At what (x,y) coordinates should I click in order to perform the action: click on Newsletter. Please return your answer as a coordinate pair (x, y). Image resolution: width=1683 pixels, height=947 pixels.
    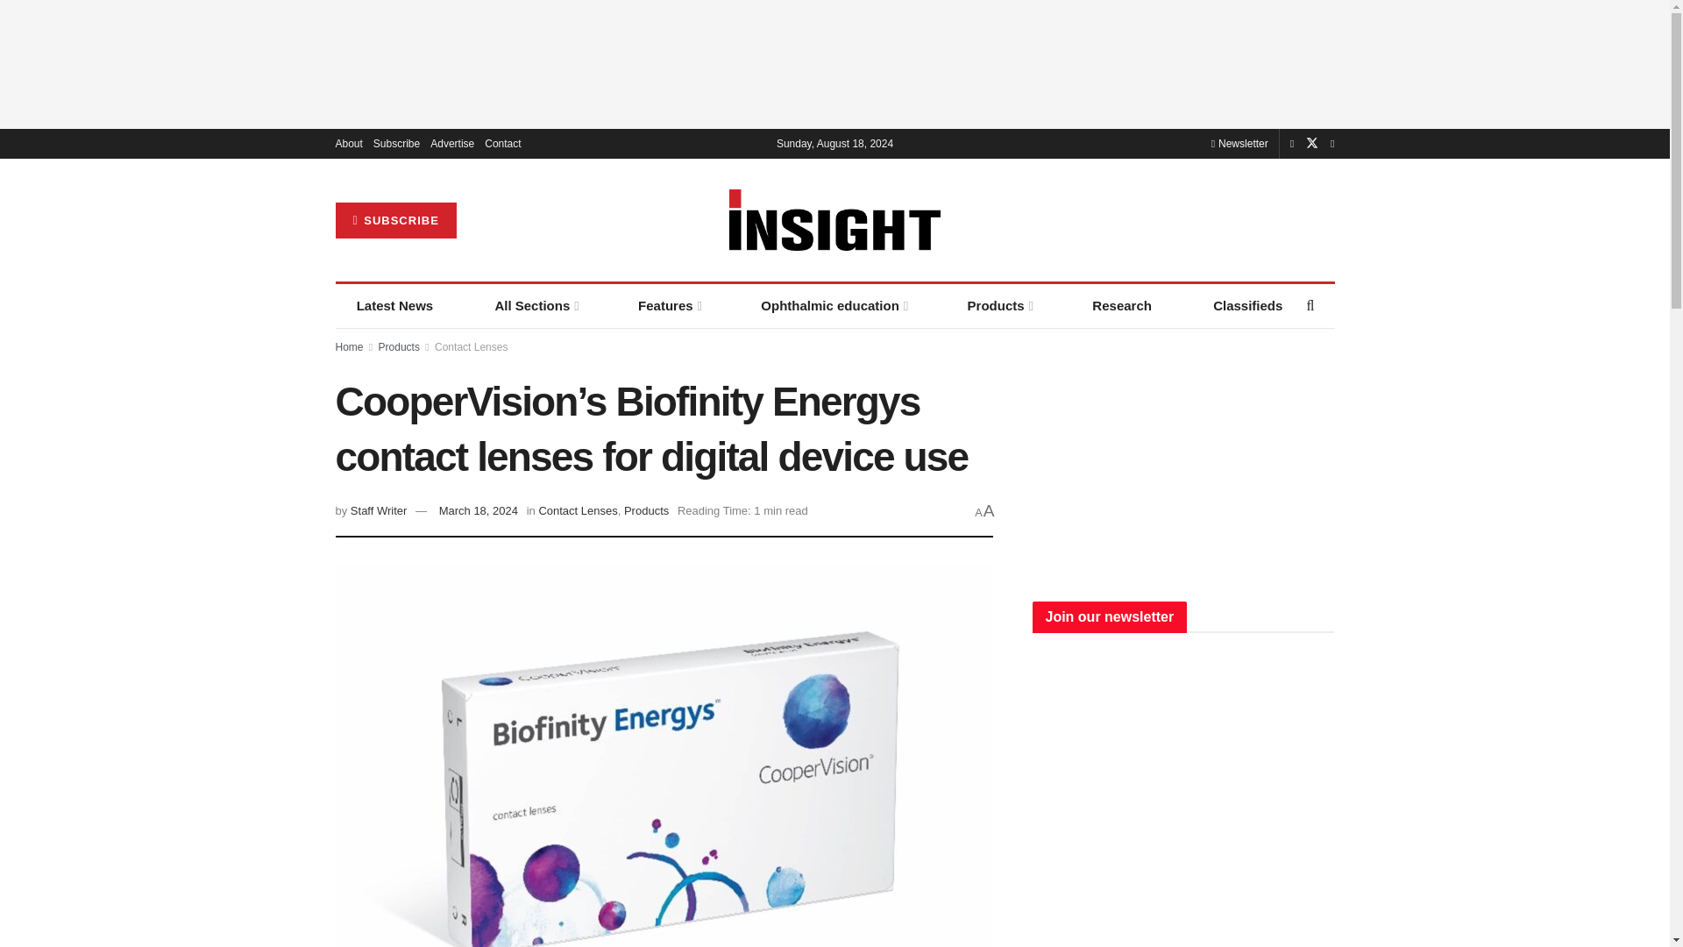
    Looking at the image, I should click on (1239, 143).